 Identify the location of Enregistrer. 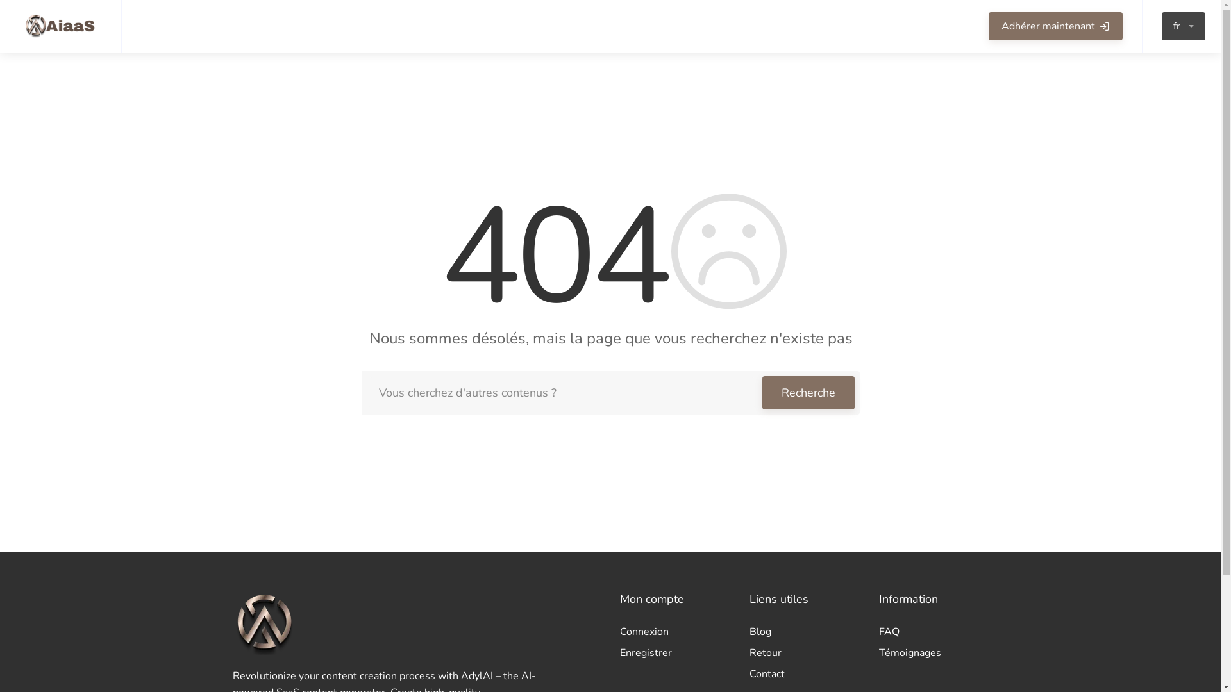
(675, 652).